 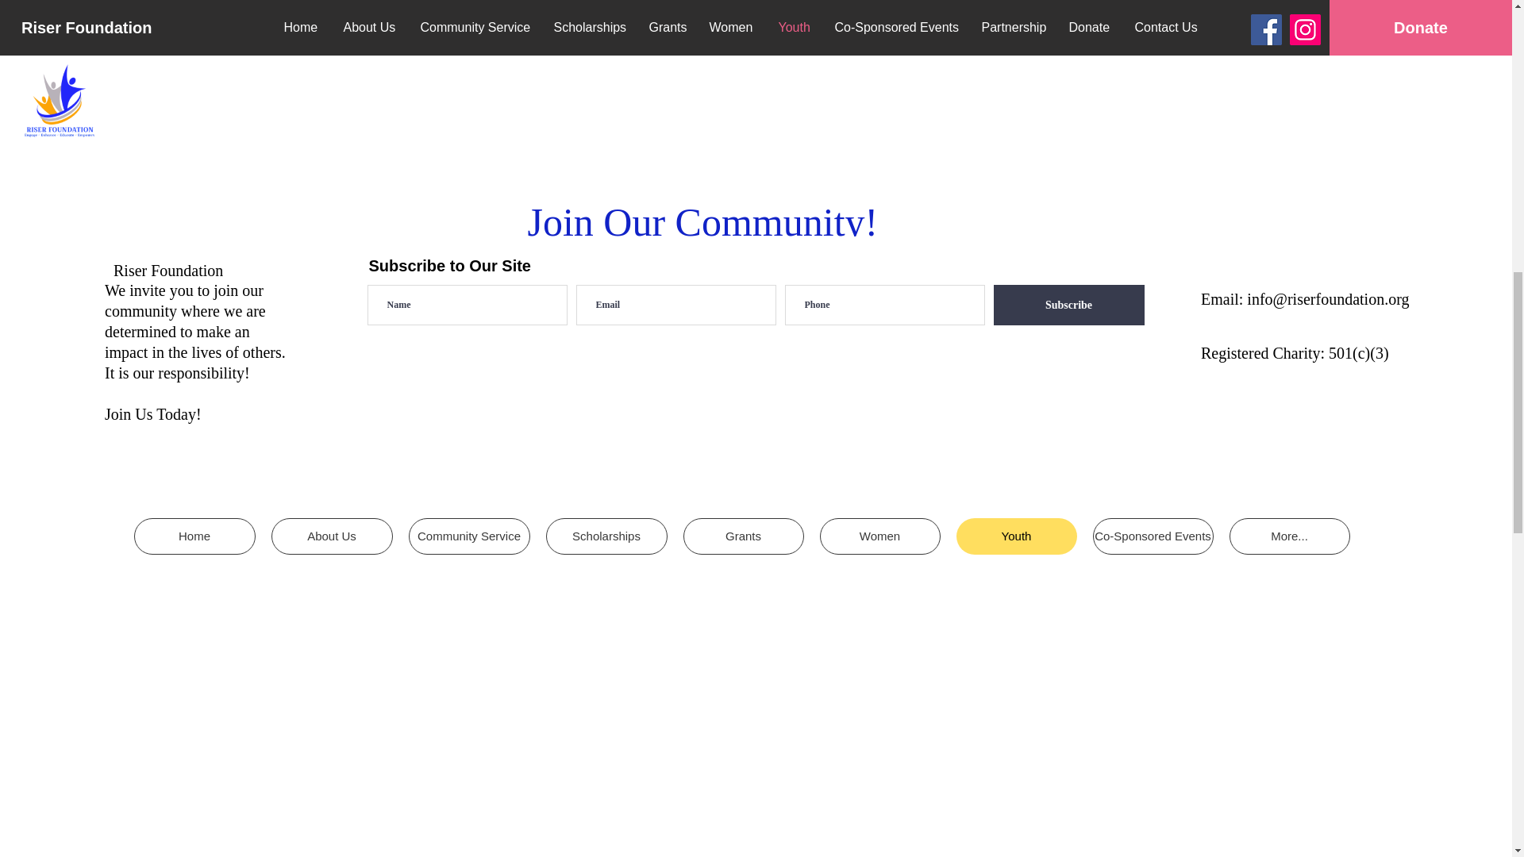 I want to click on Subscribe, so click(x=1068, y=305).